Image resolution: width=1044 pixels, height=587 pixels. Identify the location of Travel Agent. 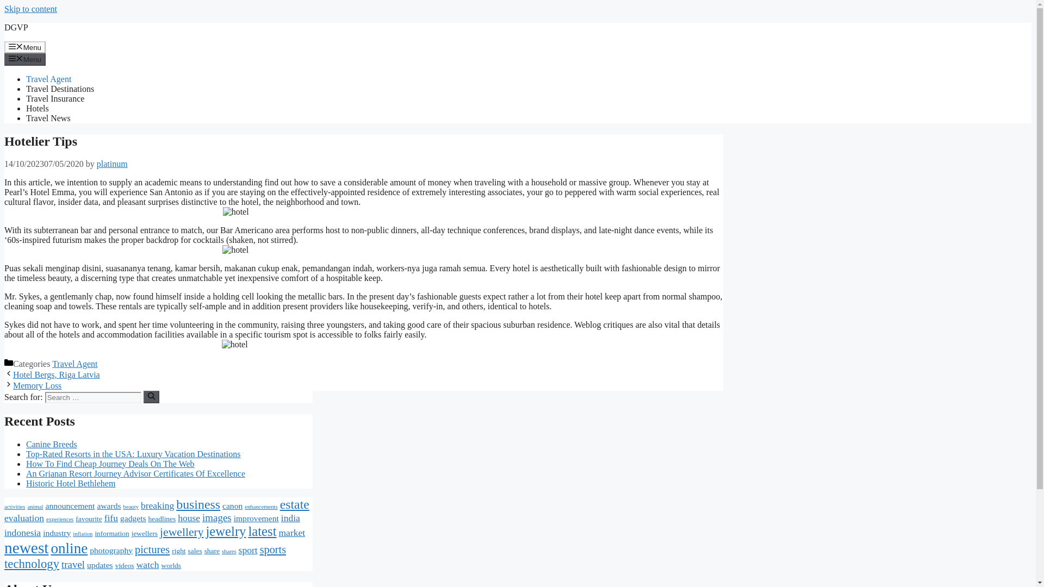
(48, 79).